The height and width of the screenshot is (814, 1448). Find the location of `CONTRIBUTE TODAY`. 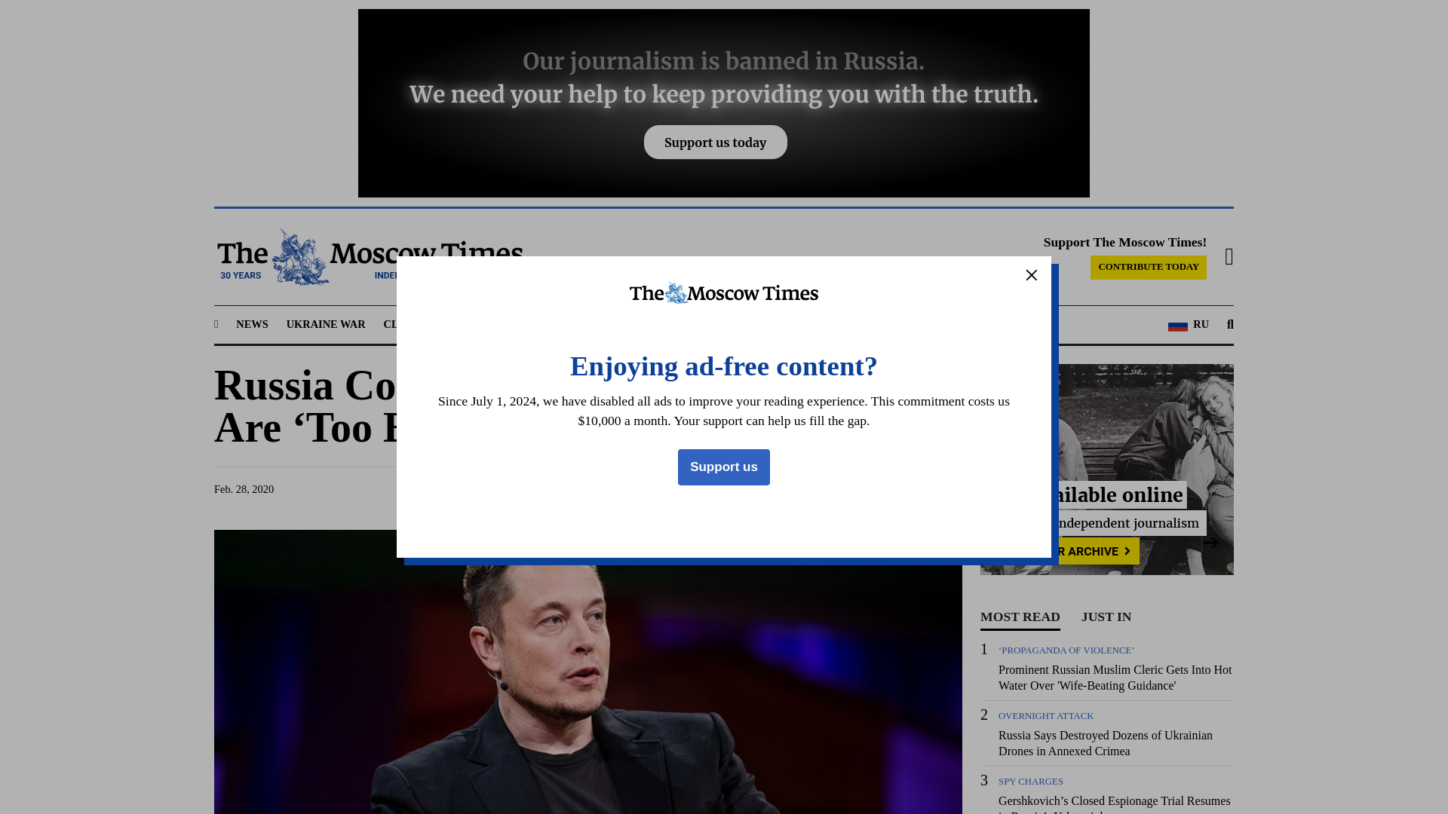

CONTRIBUTE TODAY is located at coordinates (1148, 268).